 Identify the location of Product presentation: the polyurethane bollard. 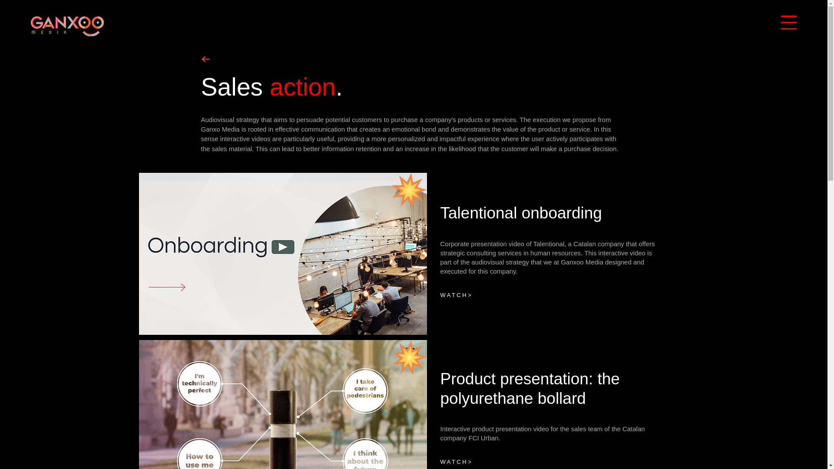
(530, 388).